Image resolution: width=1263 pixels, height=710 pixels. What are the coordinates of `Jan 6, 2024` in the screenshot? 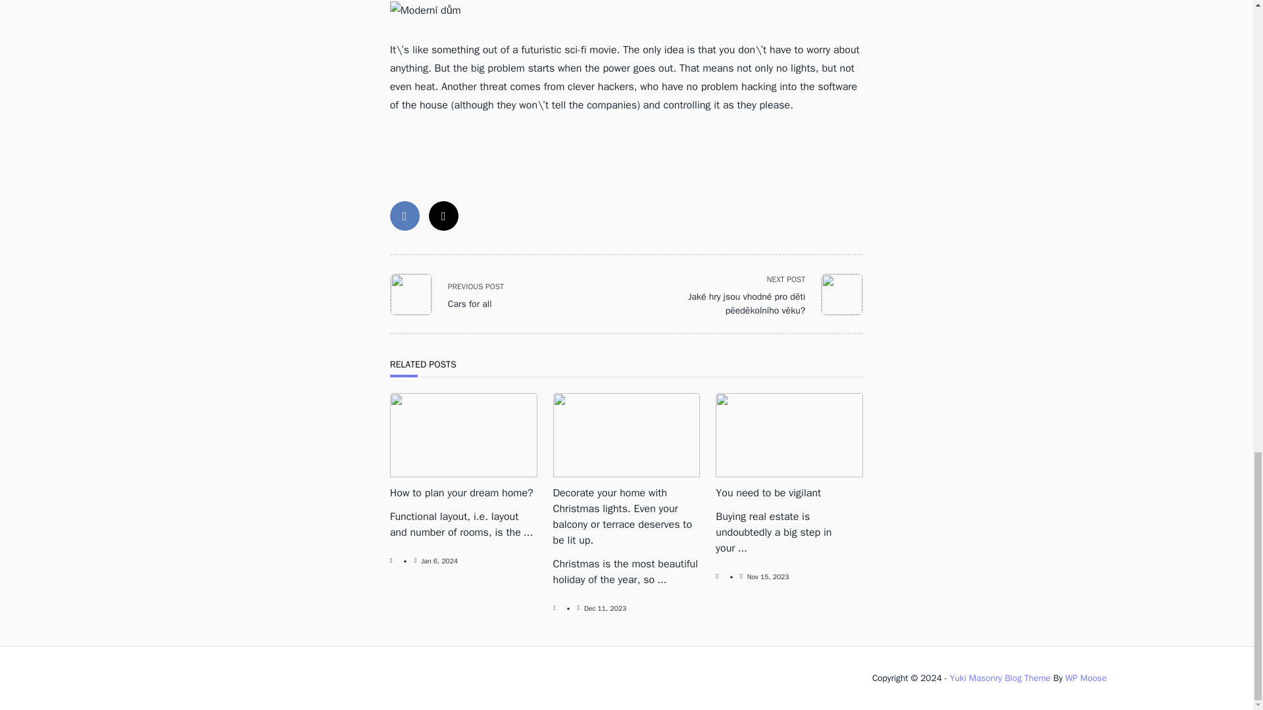 It's located at (455, 294).